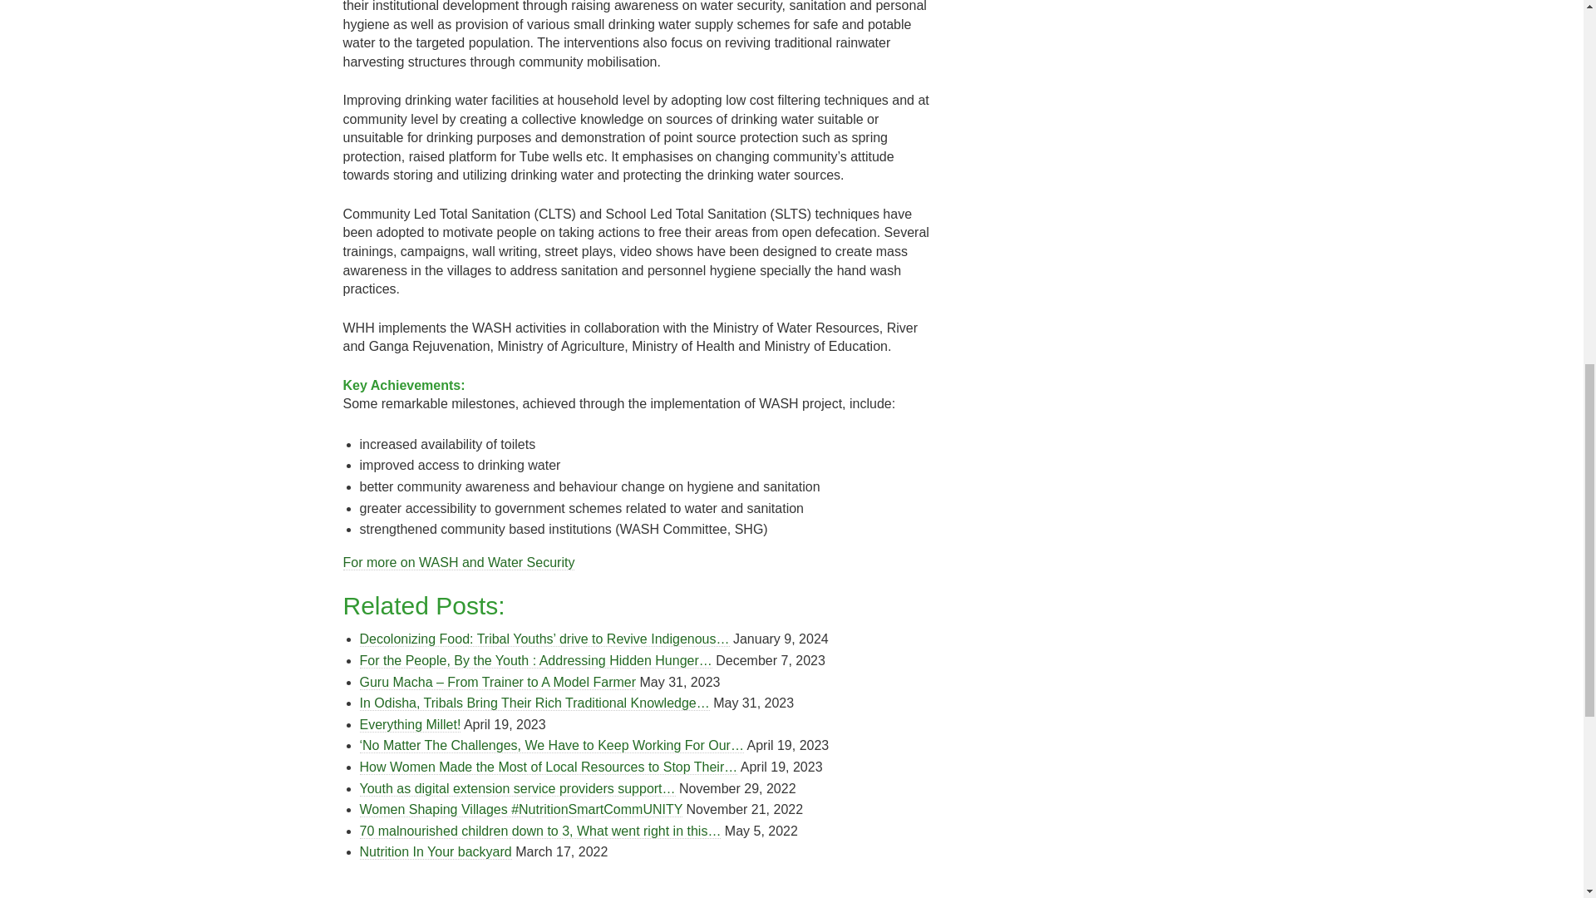  What do you see at coordinates (410, 725) in the screenshot?
I see `Everything Millet!` at bounding box center [410, 725].